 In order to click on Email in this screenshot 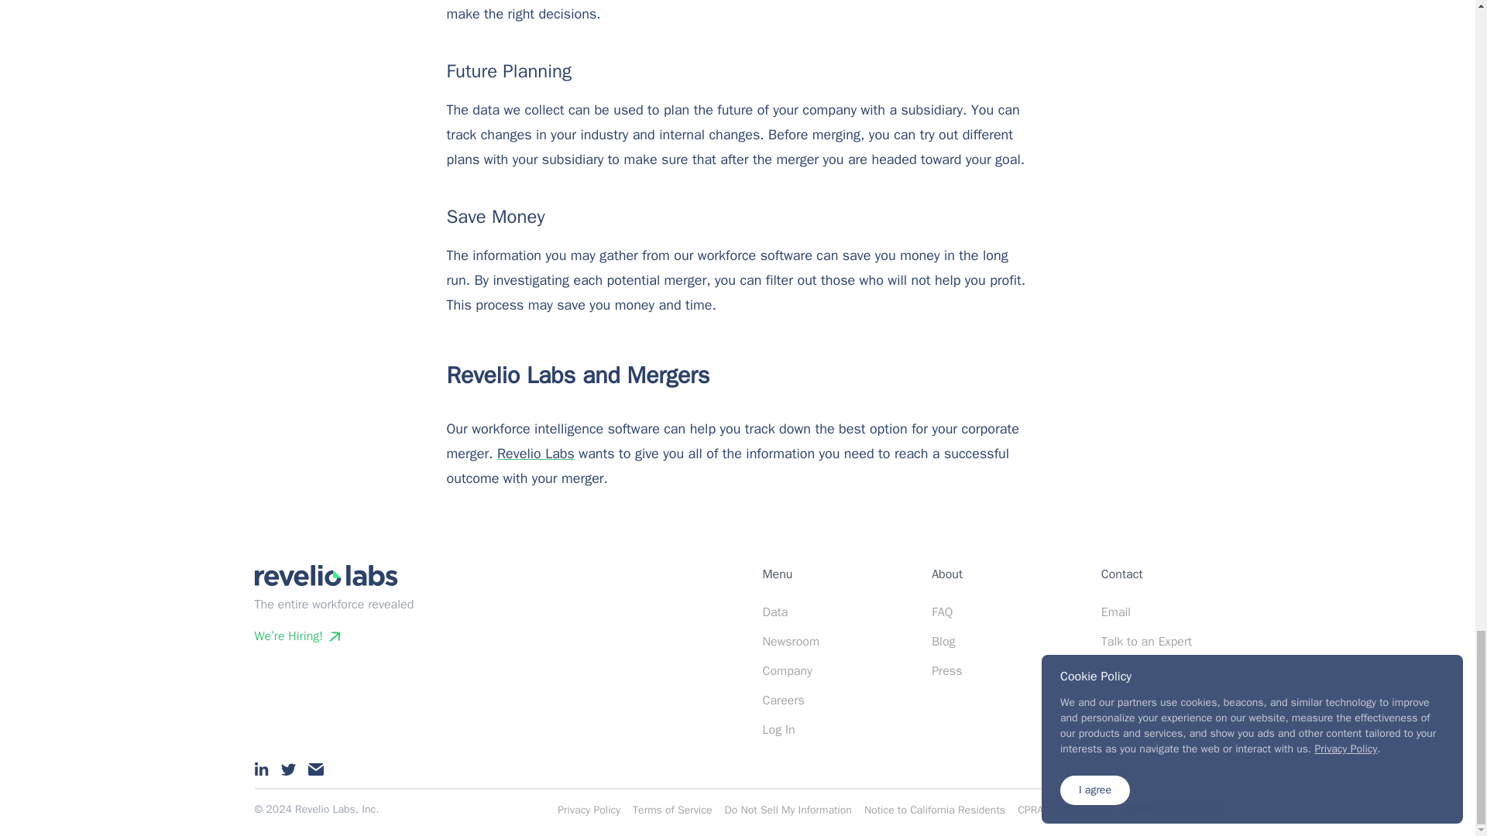, I will do `click(1115, 612)`.